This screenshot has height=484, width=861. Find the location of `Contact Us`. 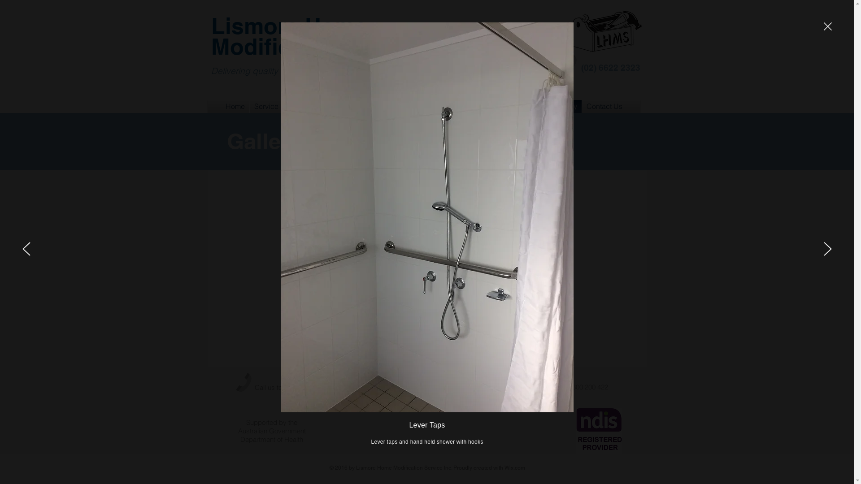

Contact Us is located at coordinates (604, 106).